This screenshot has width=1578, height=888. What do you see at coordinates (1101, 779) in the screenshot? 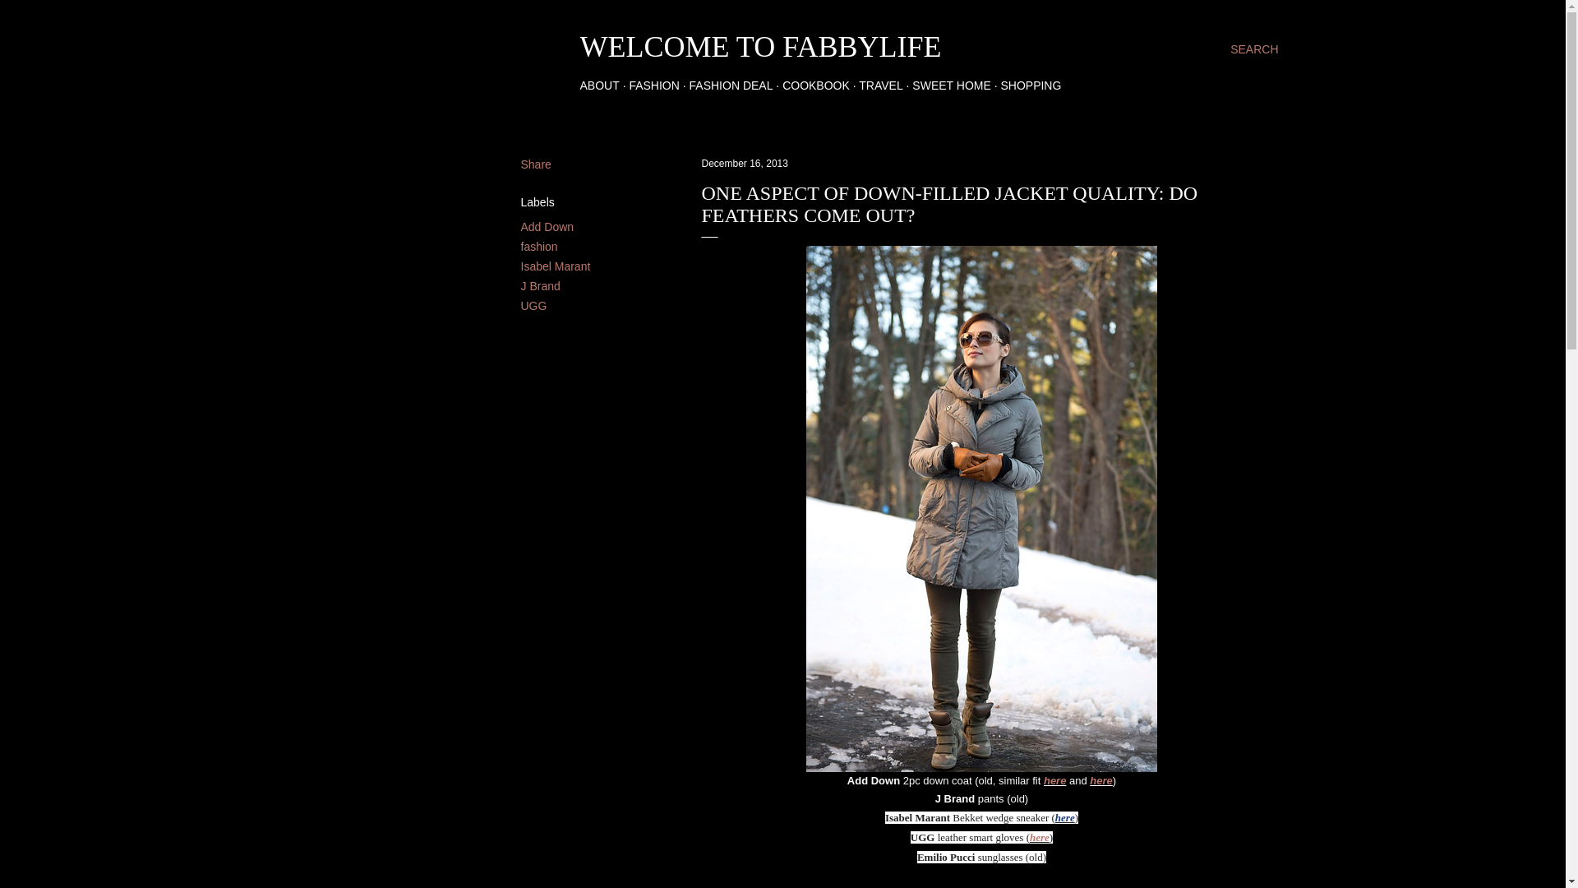
I see `here` at bounding box center [1101, 779].